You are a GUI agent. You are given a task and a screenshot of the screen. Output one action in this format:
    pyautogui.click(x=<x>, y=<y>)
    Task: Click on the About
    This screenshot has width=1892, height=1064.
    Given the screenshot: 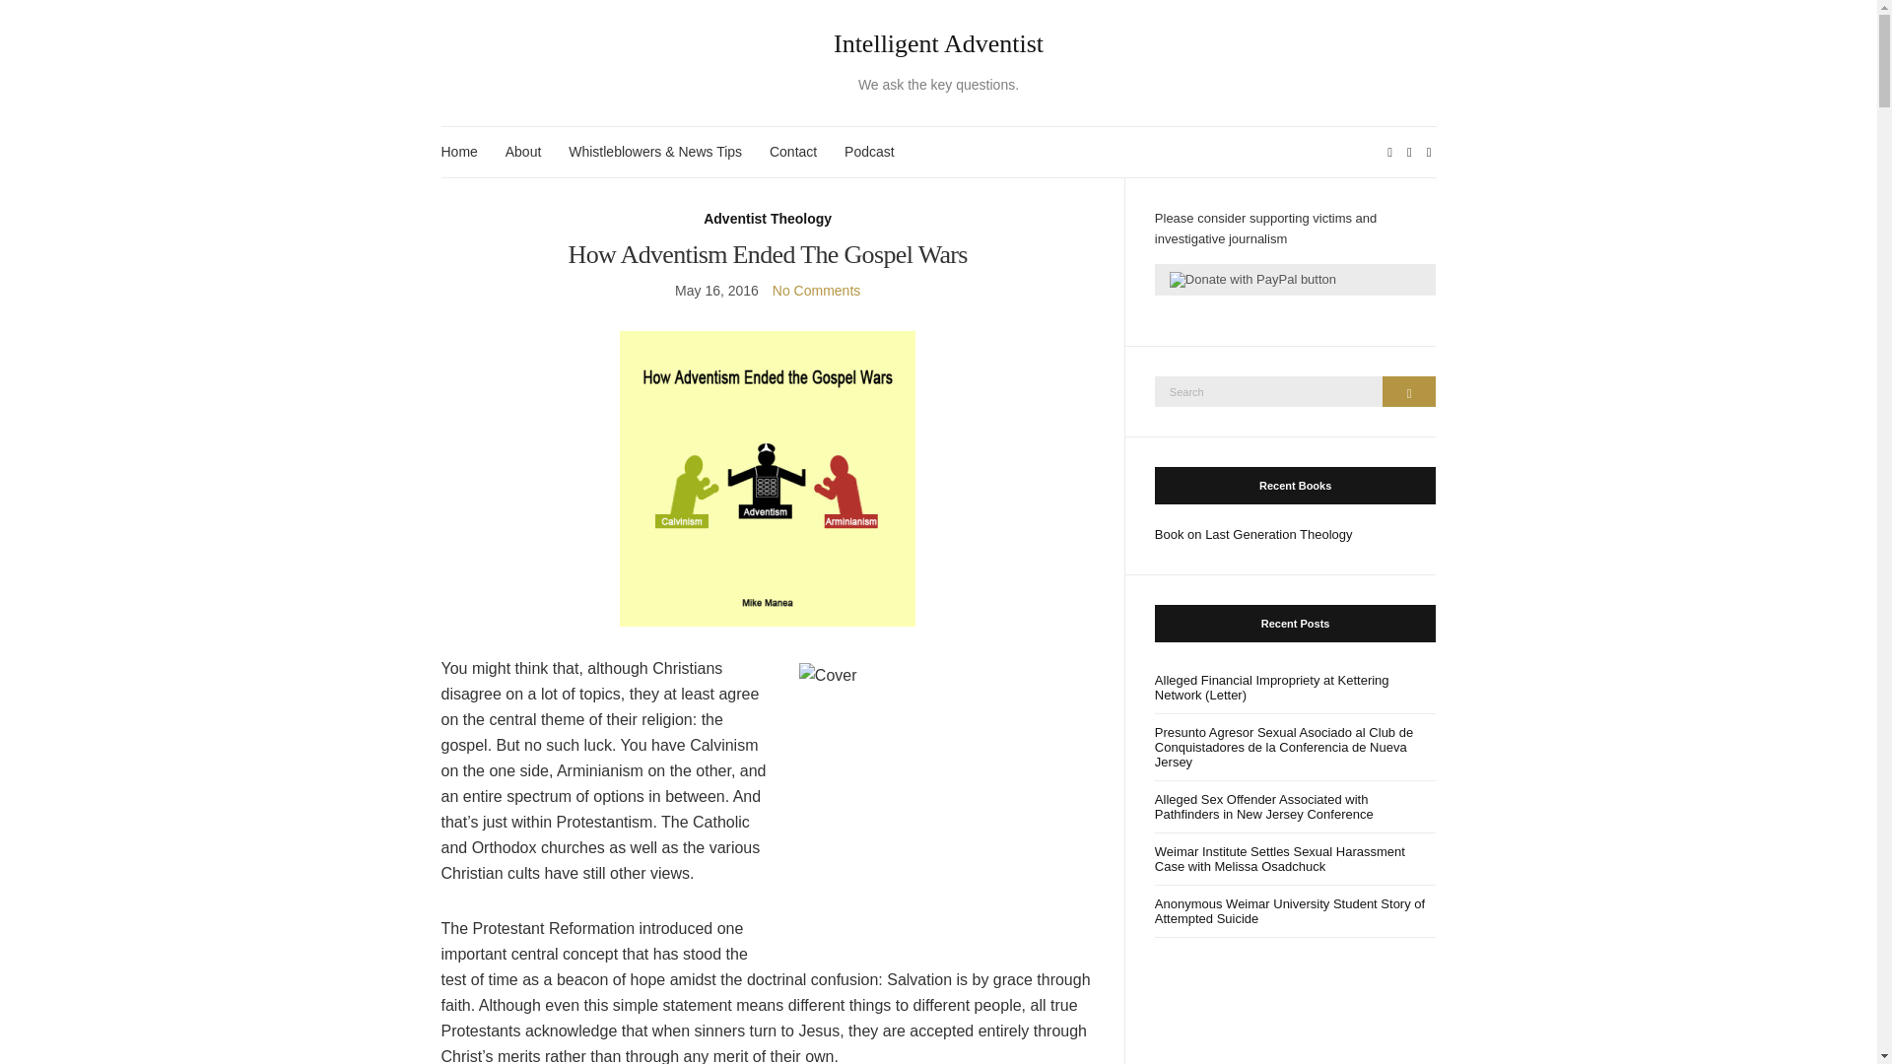 What is the action you would take?
    pyautogui.click(x=522, y=152)
    